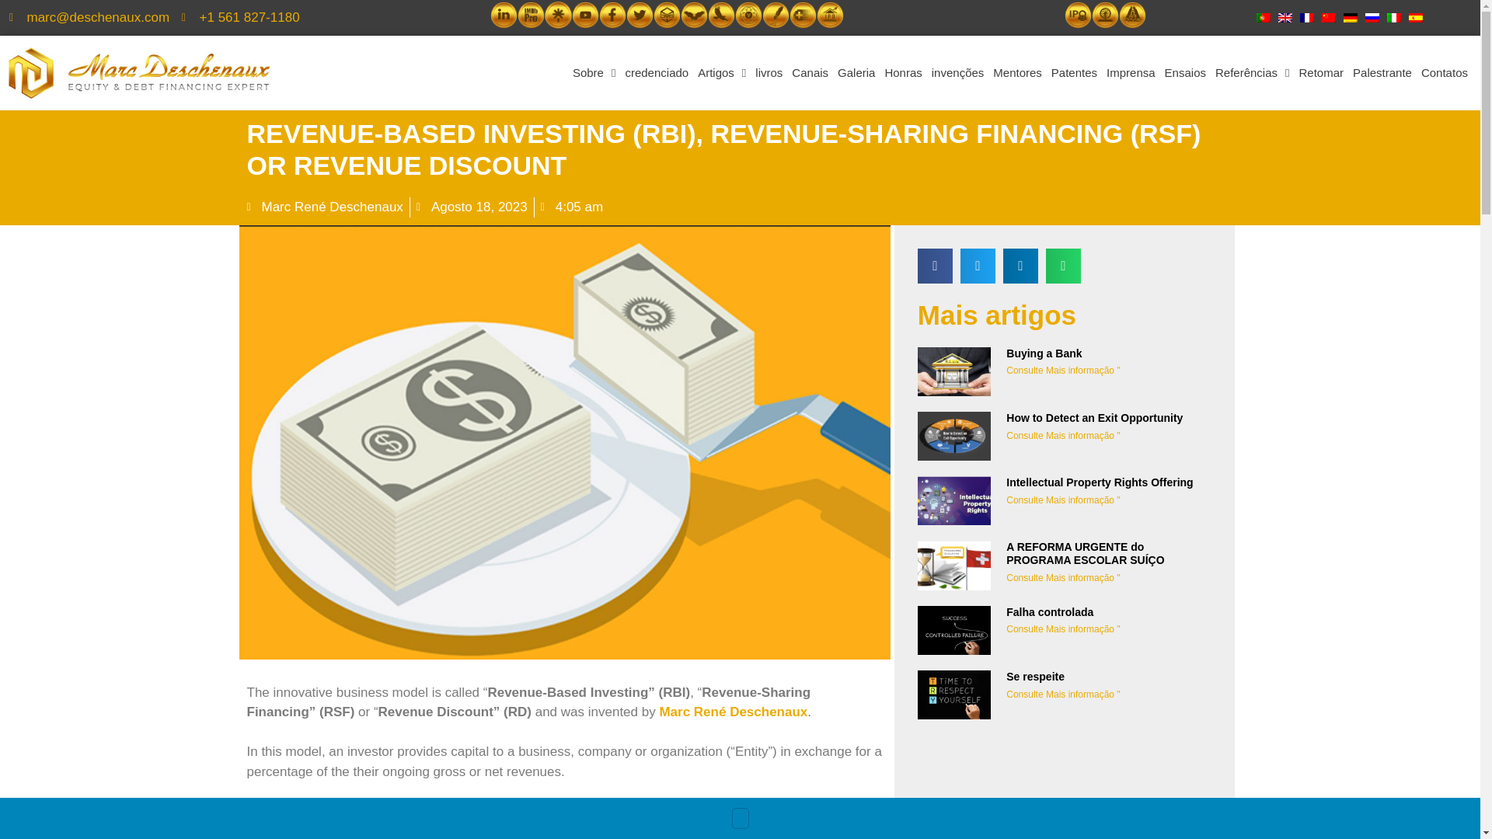 The height and width of the screenshot is (839, 1492). What do you see at coordinates (749, 15) in the screenshot?
I see `viveka` at bounding box center [749, 15].